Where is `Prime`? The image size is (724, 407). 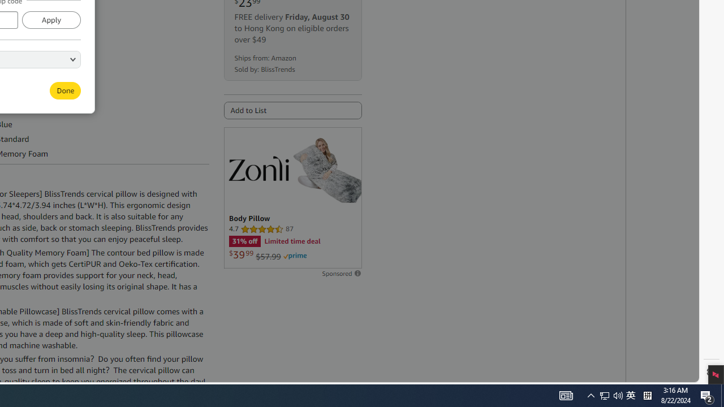 Prime is located at coordinates (295, 256).